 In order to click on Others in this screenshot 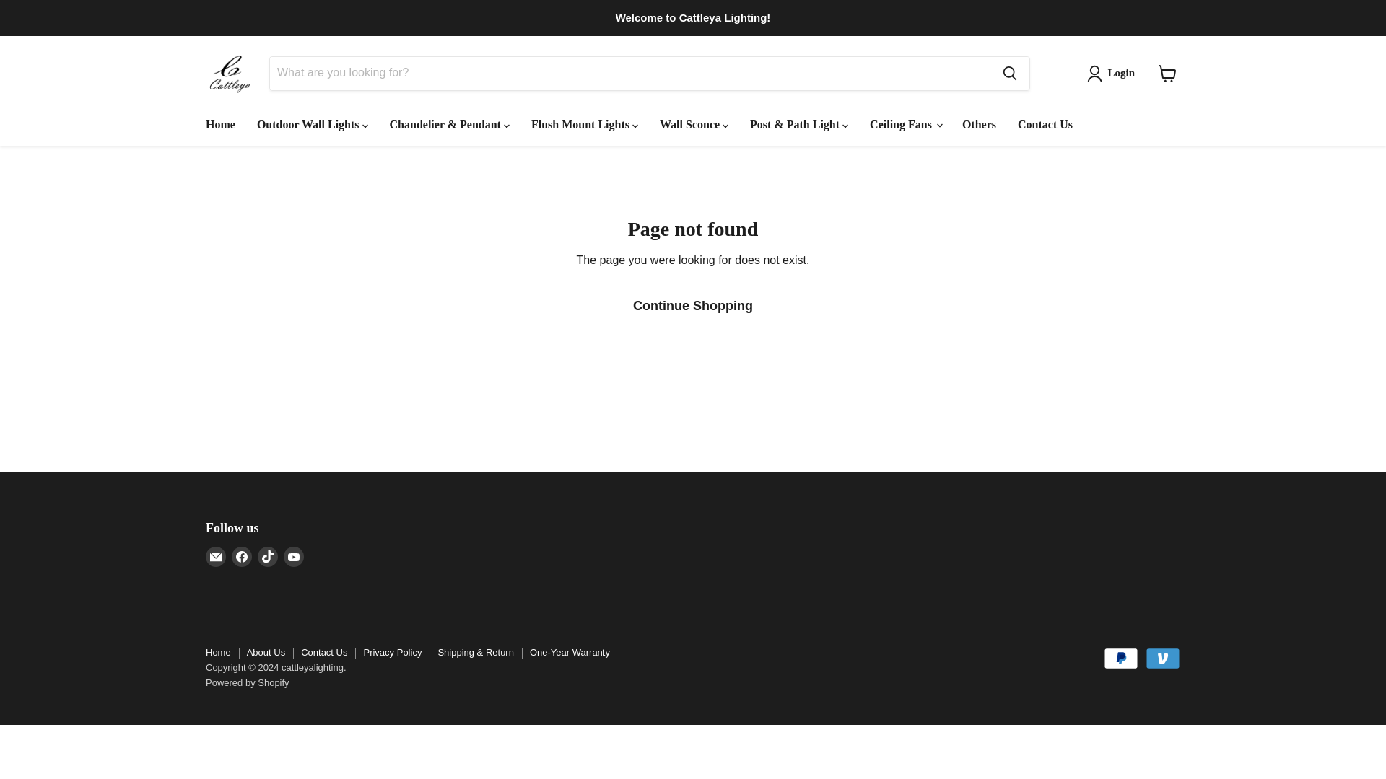, I will do `click(979, 125)`.